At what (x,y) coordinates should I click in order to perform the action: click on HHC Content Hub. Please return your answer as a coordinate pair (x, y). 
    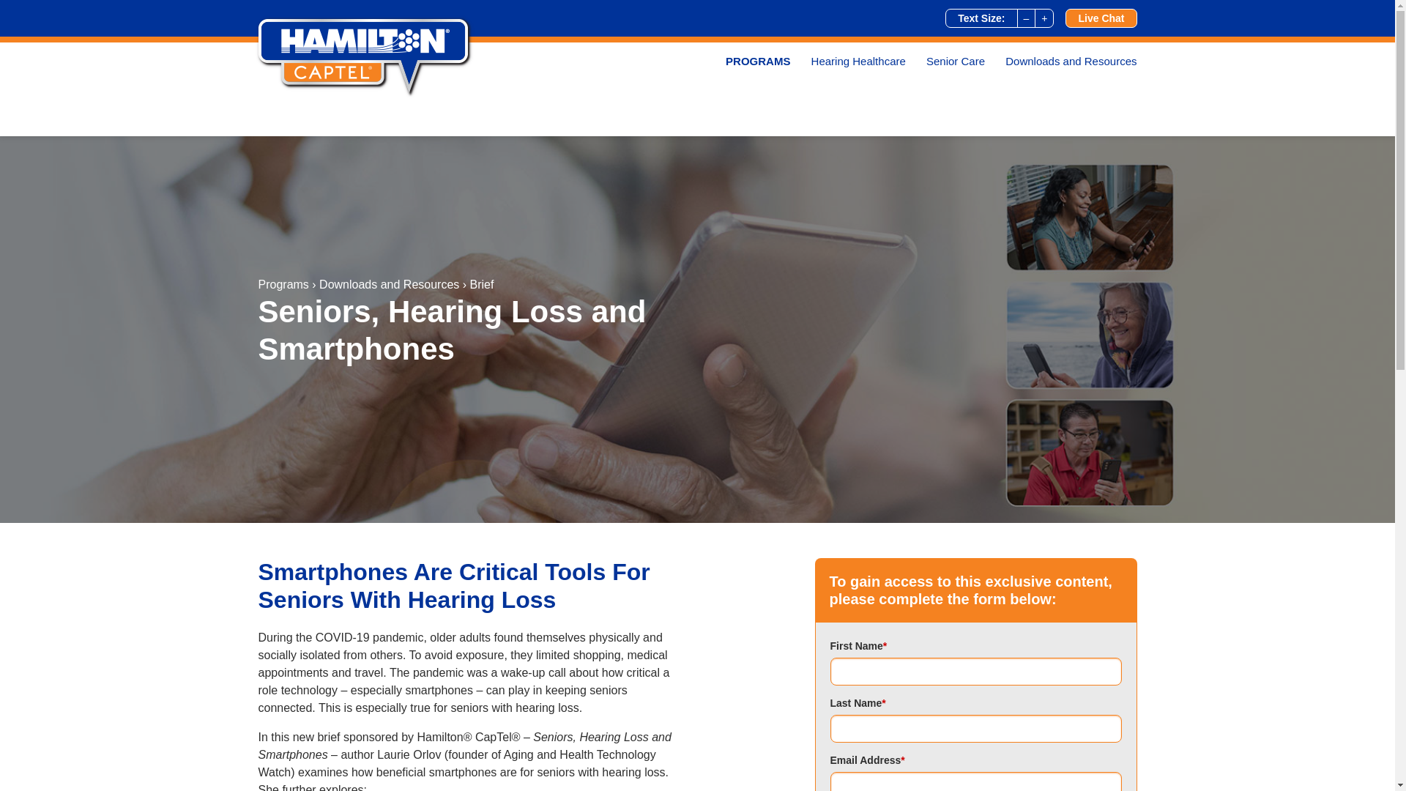
    Looking at the image, I should click on (365, 57).